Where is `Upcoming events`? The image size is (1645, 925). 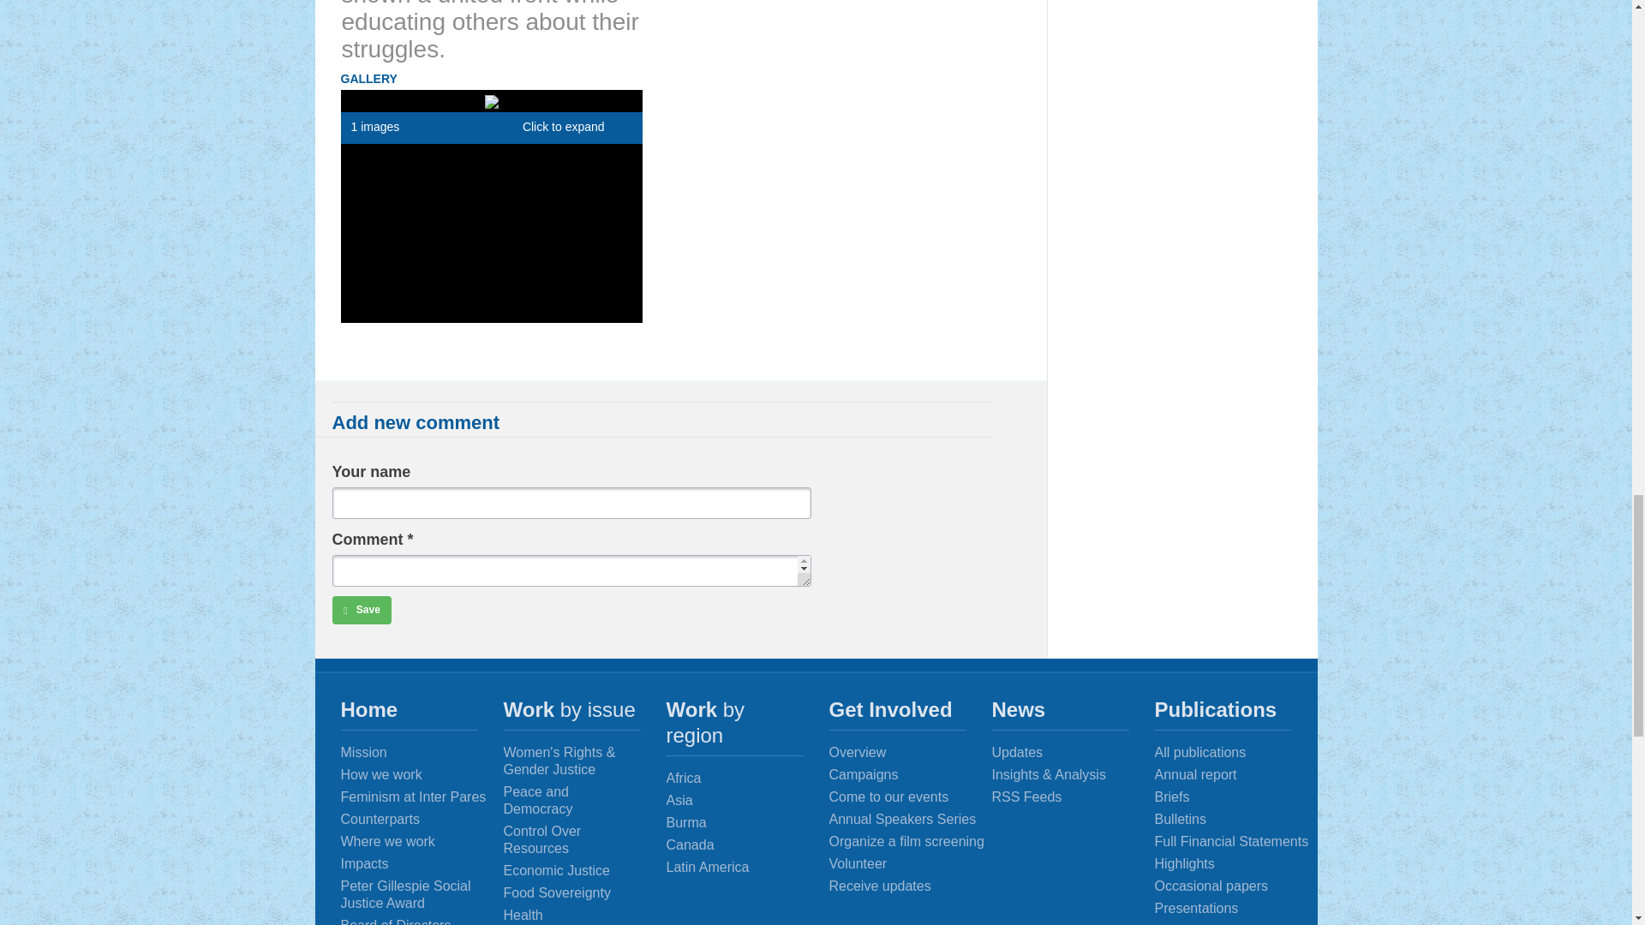
Upcoming events is located at coordinates (911, 797).